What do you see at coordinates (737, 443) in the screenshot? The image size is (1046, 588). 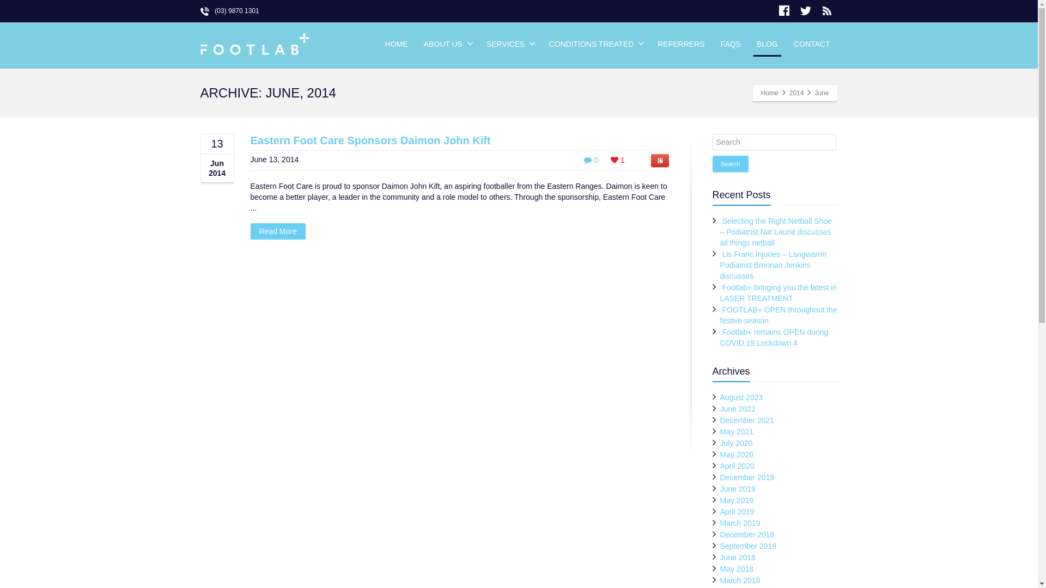 I see `July 2020` at bounding box center [737, 443].